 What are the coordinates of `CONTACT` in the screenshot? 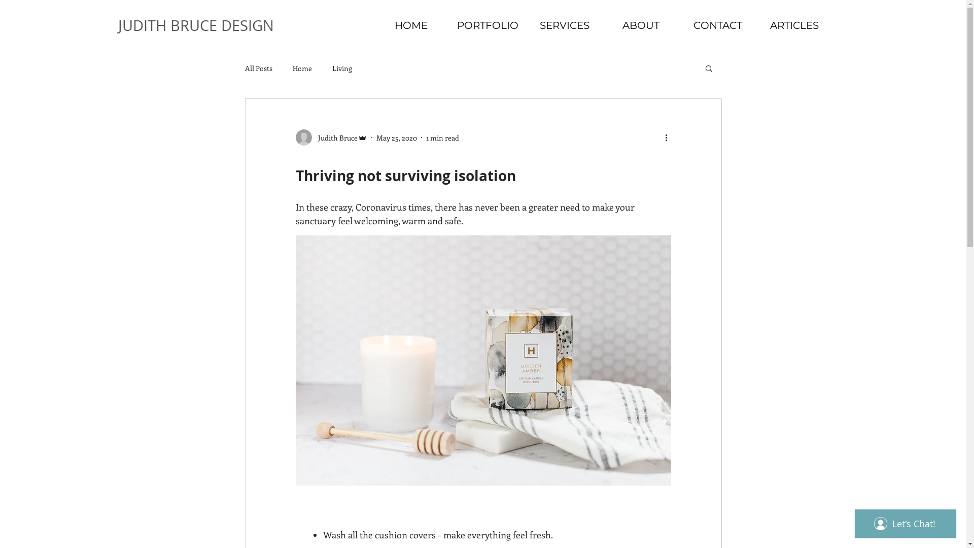 It's located at (717, 25).